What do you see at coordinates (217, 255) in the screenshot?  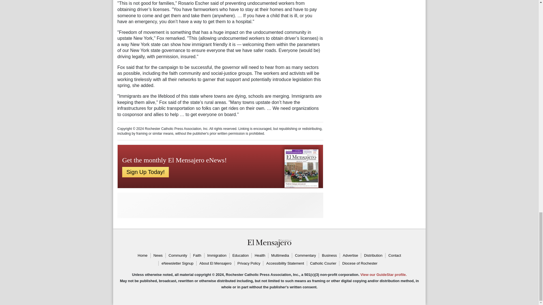 I see `Immigration` at bounding box center [217, 255].